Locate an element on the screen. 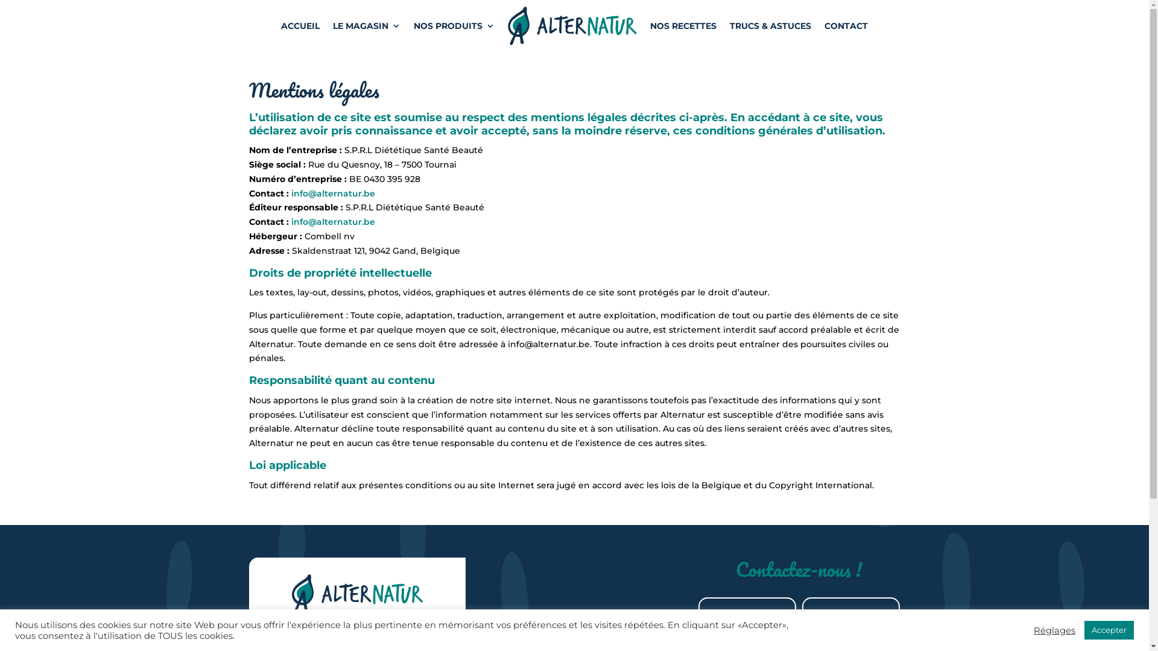  info@alternatur.be is located at coordinates (333, 193).